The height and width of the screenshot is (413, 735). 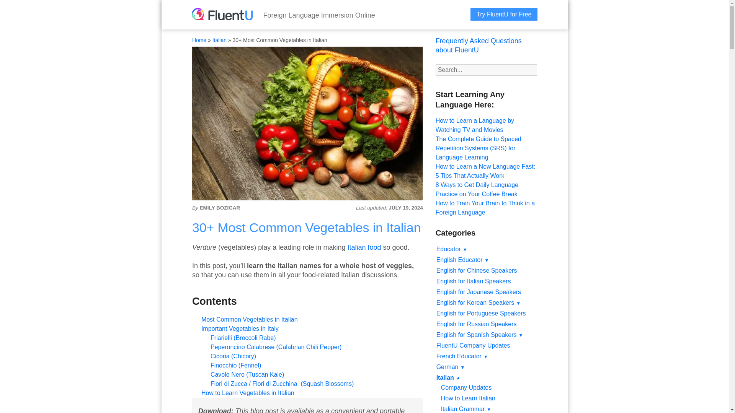 I want to click on Try FluentU for Free, so click(x=504, y=14).